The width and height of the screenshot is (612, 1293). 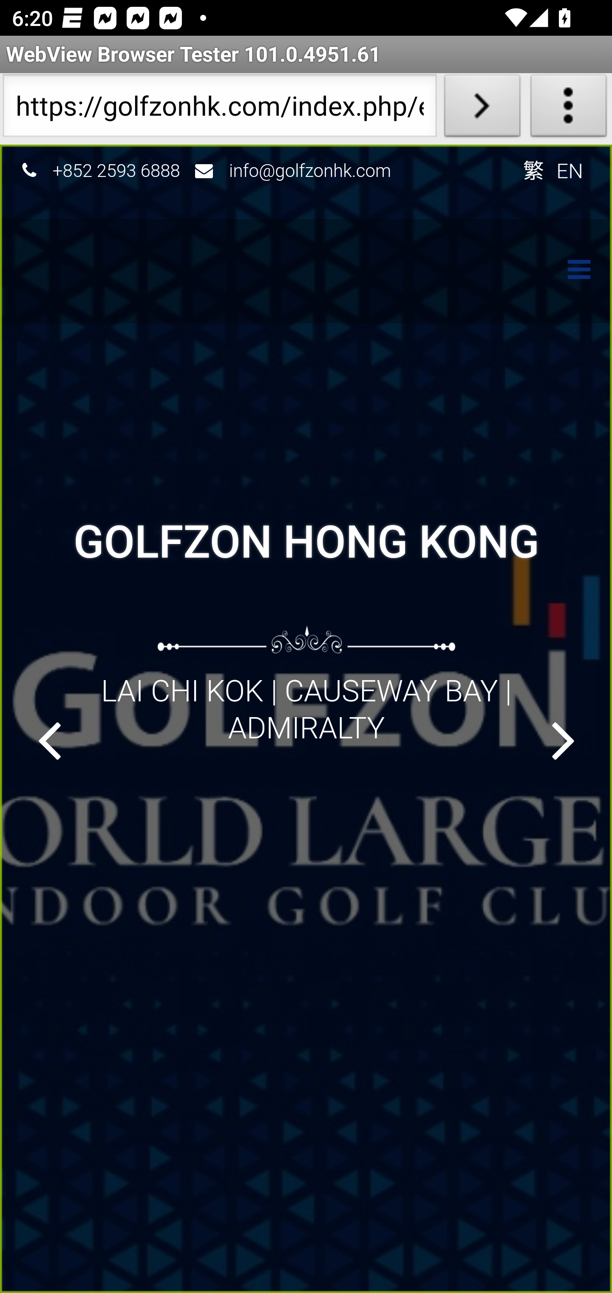 What do you see at coordinates (533, 170) in the screenshot?
I see `繁` at bounding box center [533, 170].